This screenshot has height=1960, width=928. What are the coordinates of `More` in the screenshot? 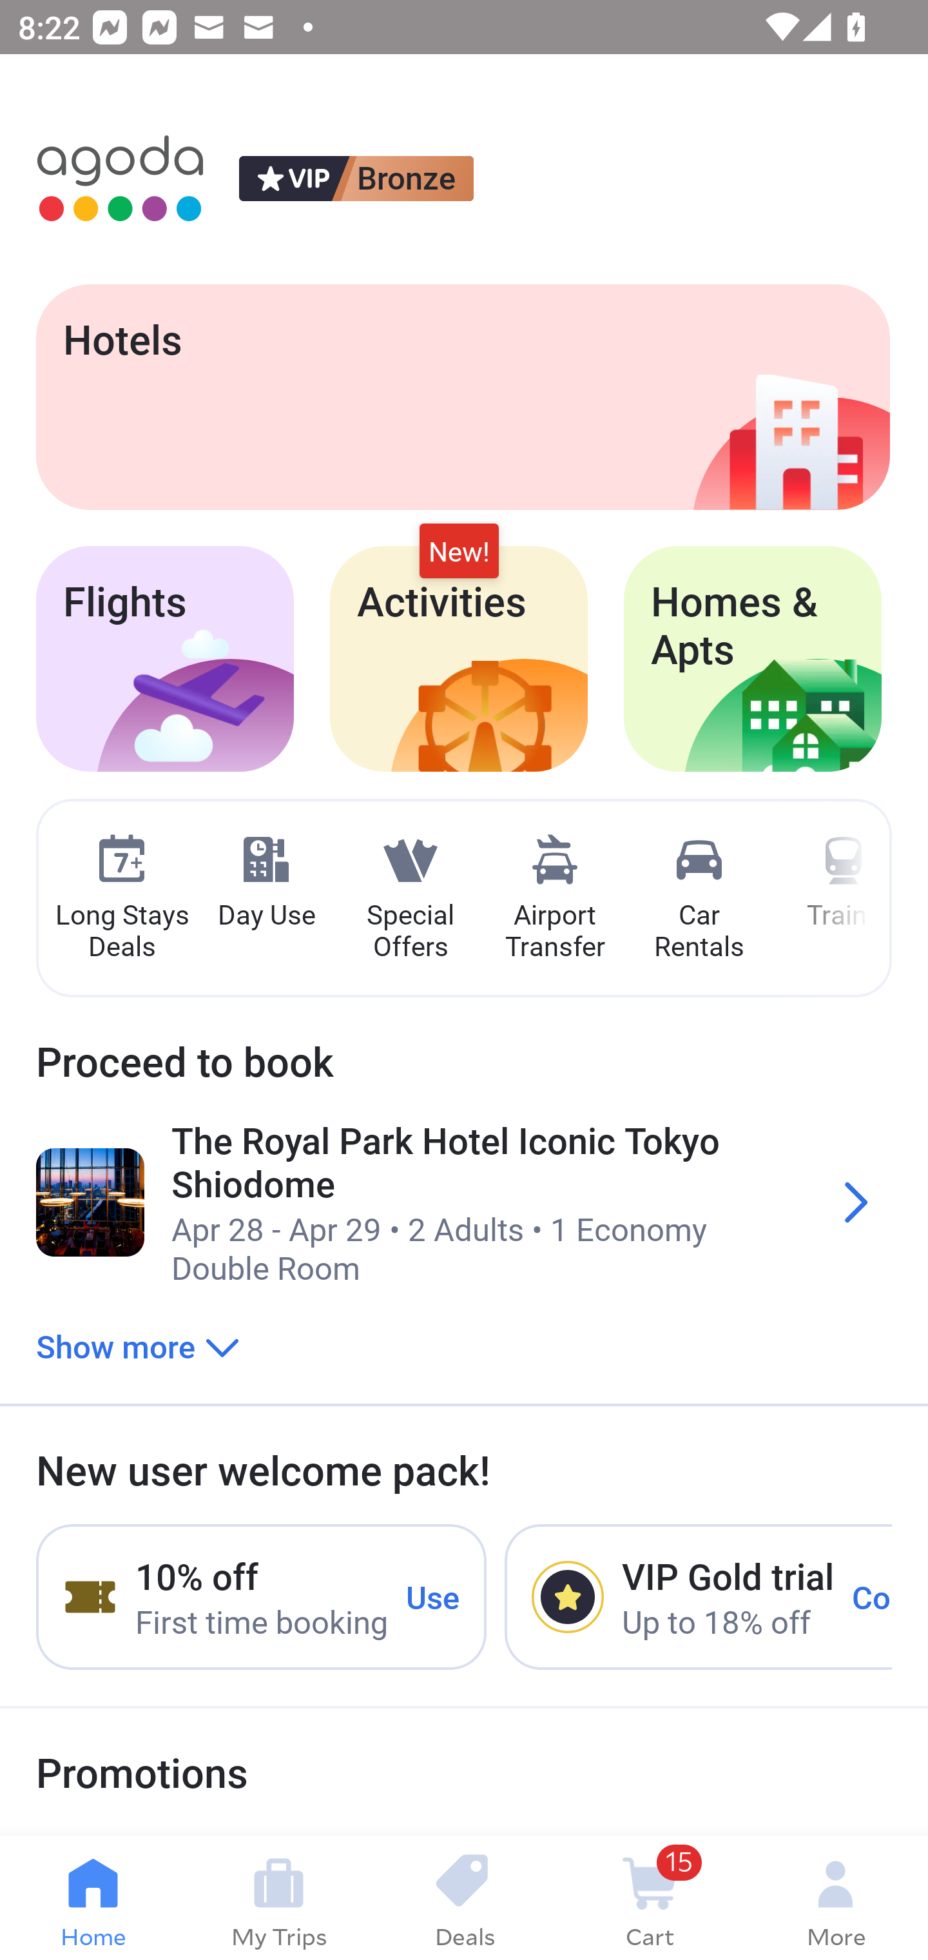 It's located at (835, 1898).